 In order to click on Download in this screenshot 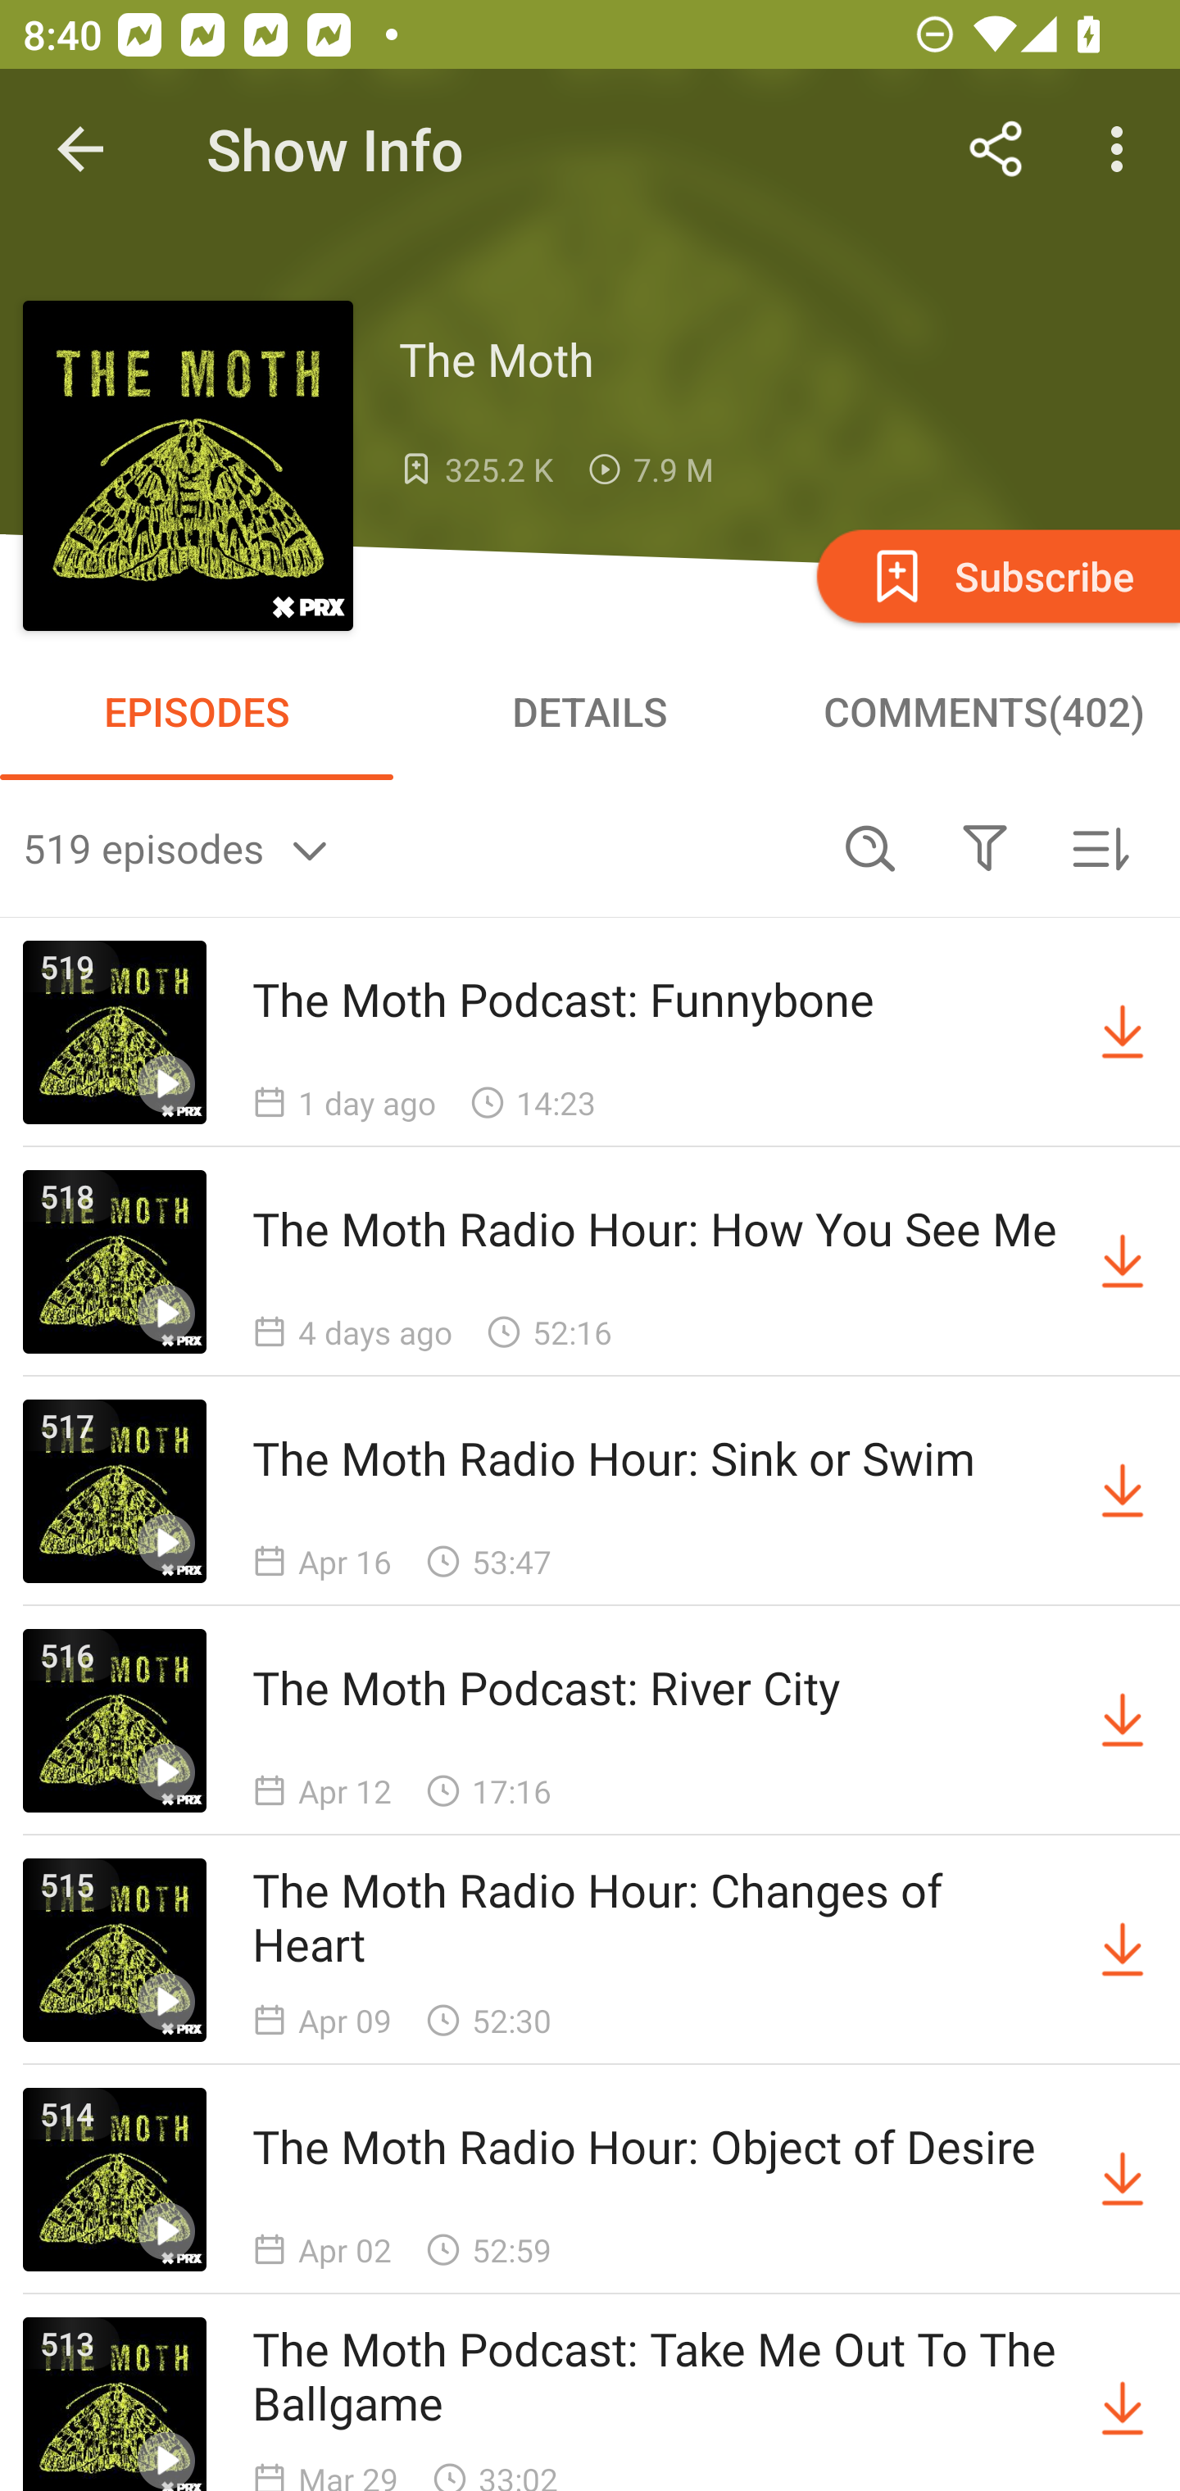, I will do `click(1123, 1950)`.